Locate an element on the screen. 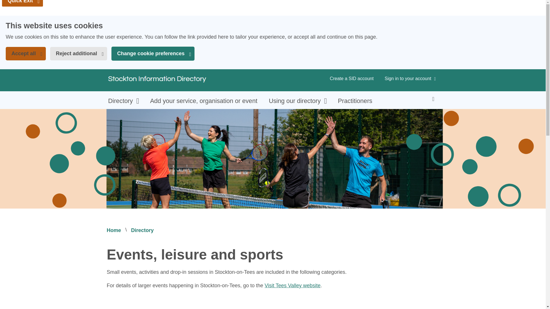 This screenshot has height=309, width=550. Directory is located at coordinates (143, 230).